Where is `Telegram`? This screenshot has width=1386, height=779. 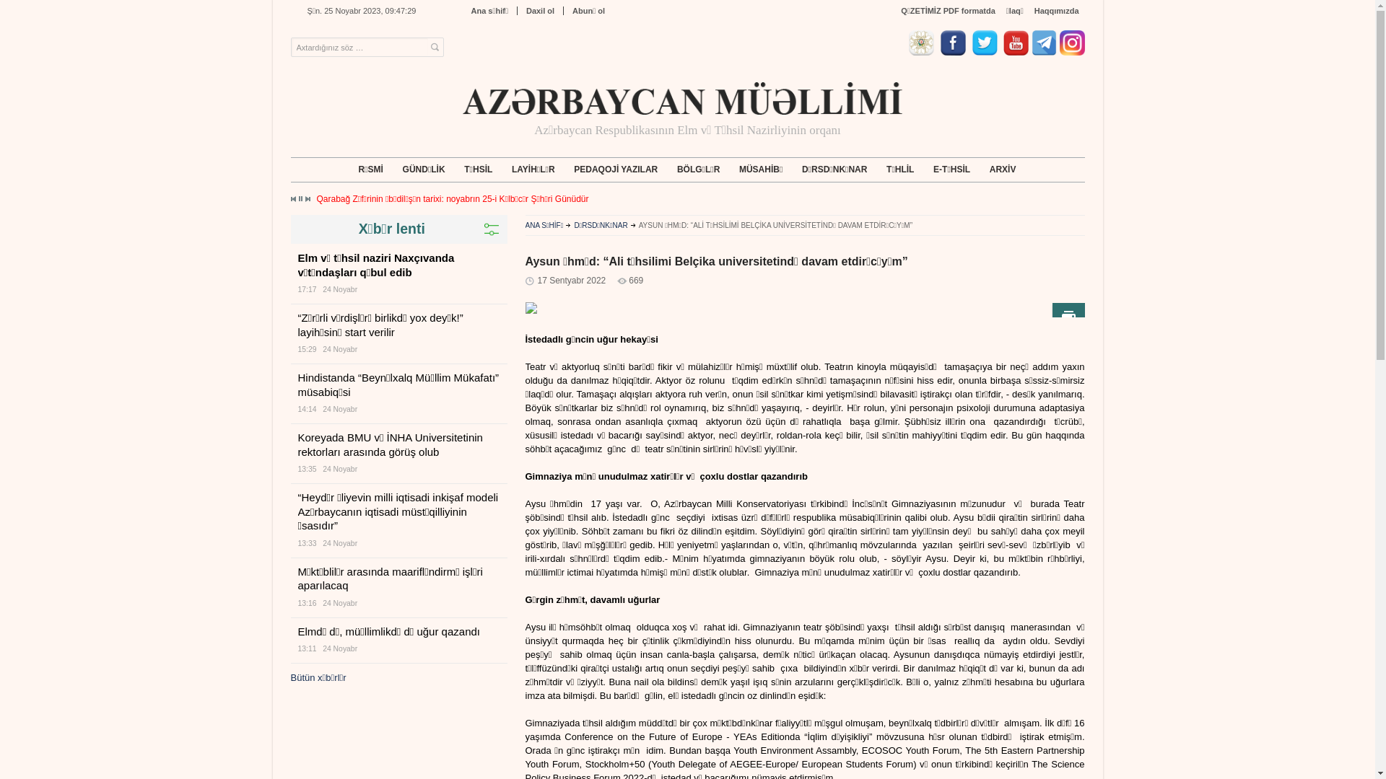 Telegram is located at coordinates (1044, 52).